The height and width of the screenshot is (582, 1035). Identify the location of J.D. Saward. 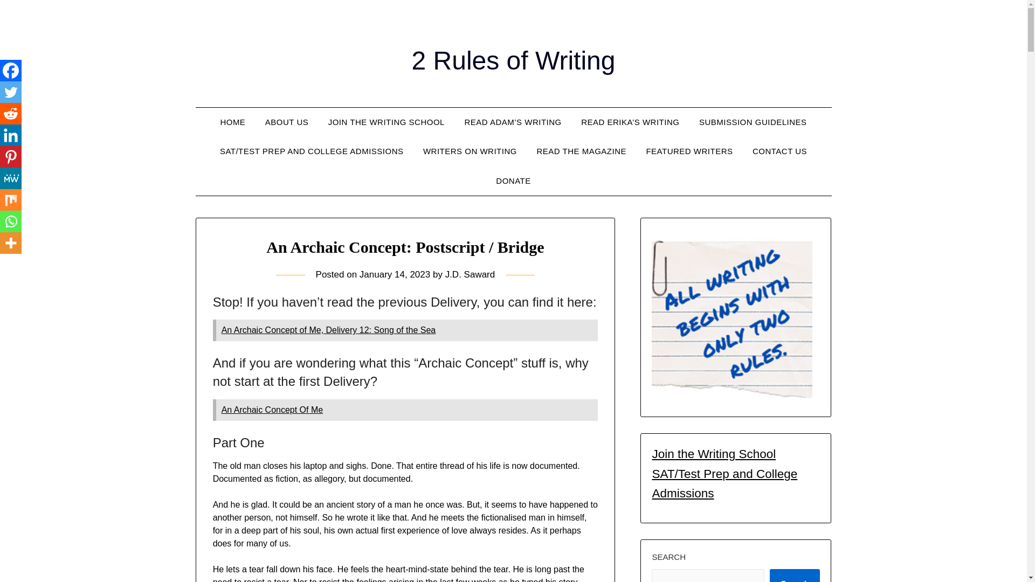
(470, 275).